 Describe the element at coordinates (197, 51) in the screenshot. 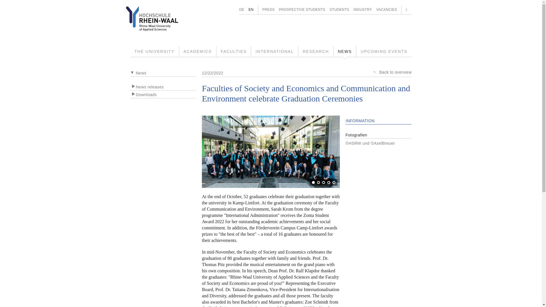

I see `ACADEMICS` at that location.